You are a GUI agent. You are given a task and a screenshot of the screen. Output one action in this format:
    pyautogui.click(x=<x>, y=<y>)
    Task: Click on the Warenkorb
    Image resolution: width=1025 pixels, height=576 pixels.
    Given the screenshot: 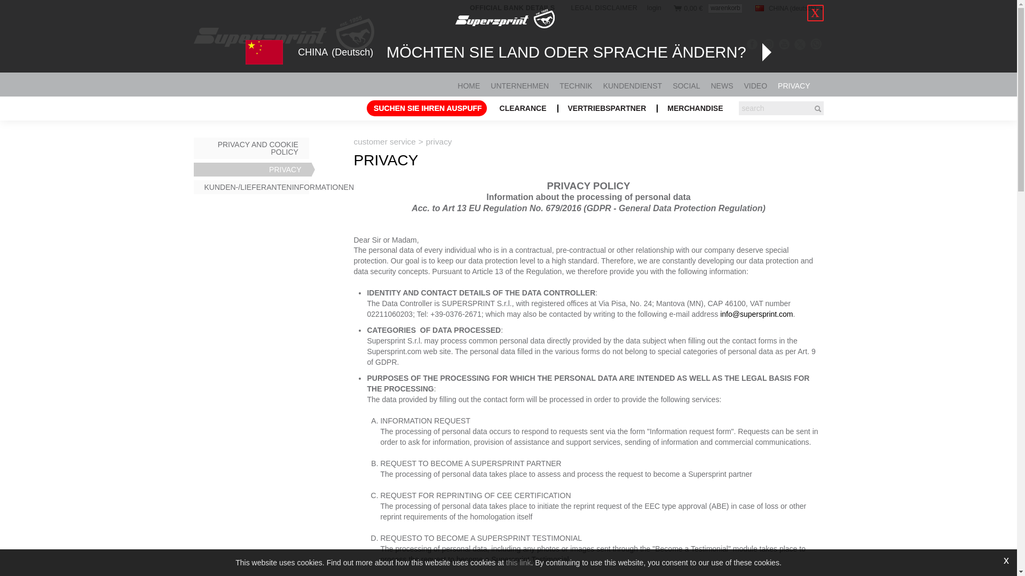 What is the action you would take?
    pyautogui.click(x=678, y=7)
    